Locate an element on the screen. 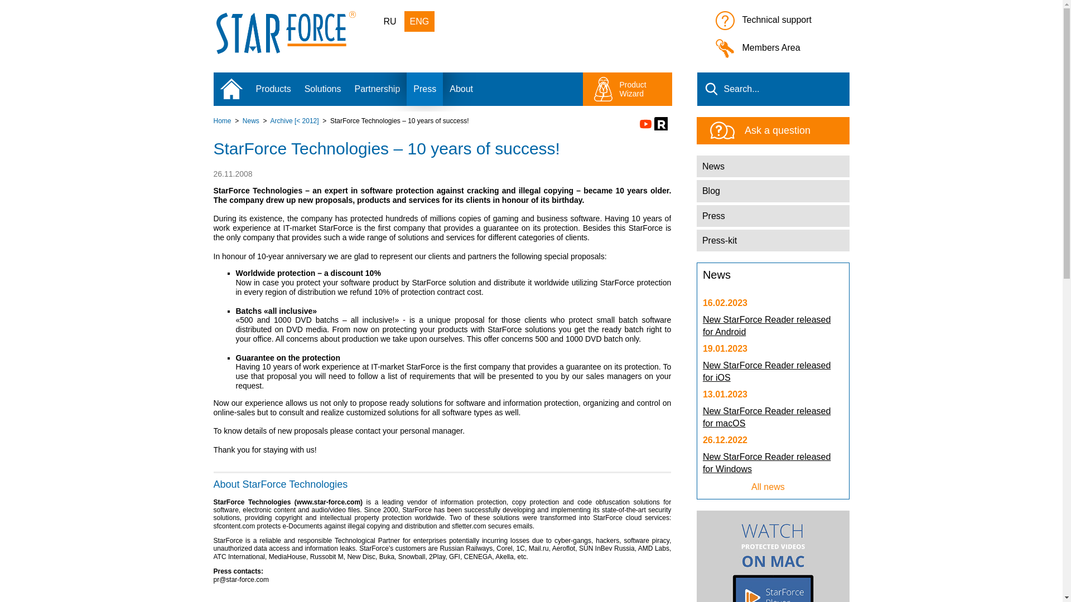  New StarForce Reader released for iOS is located at coordinates (766, 371).